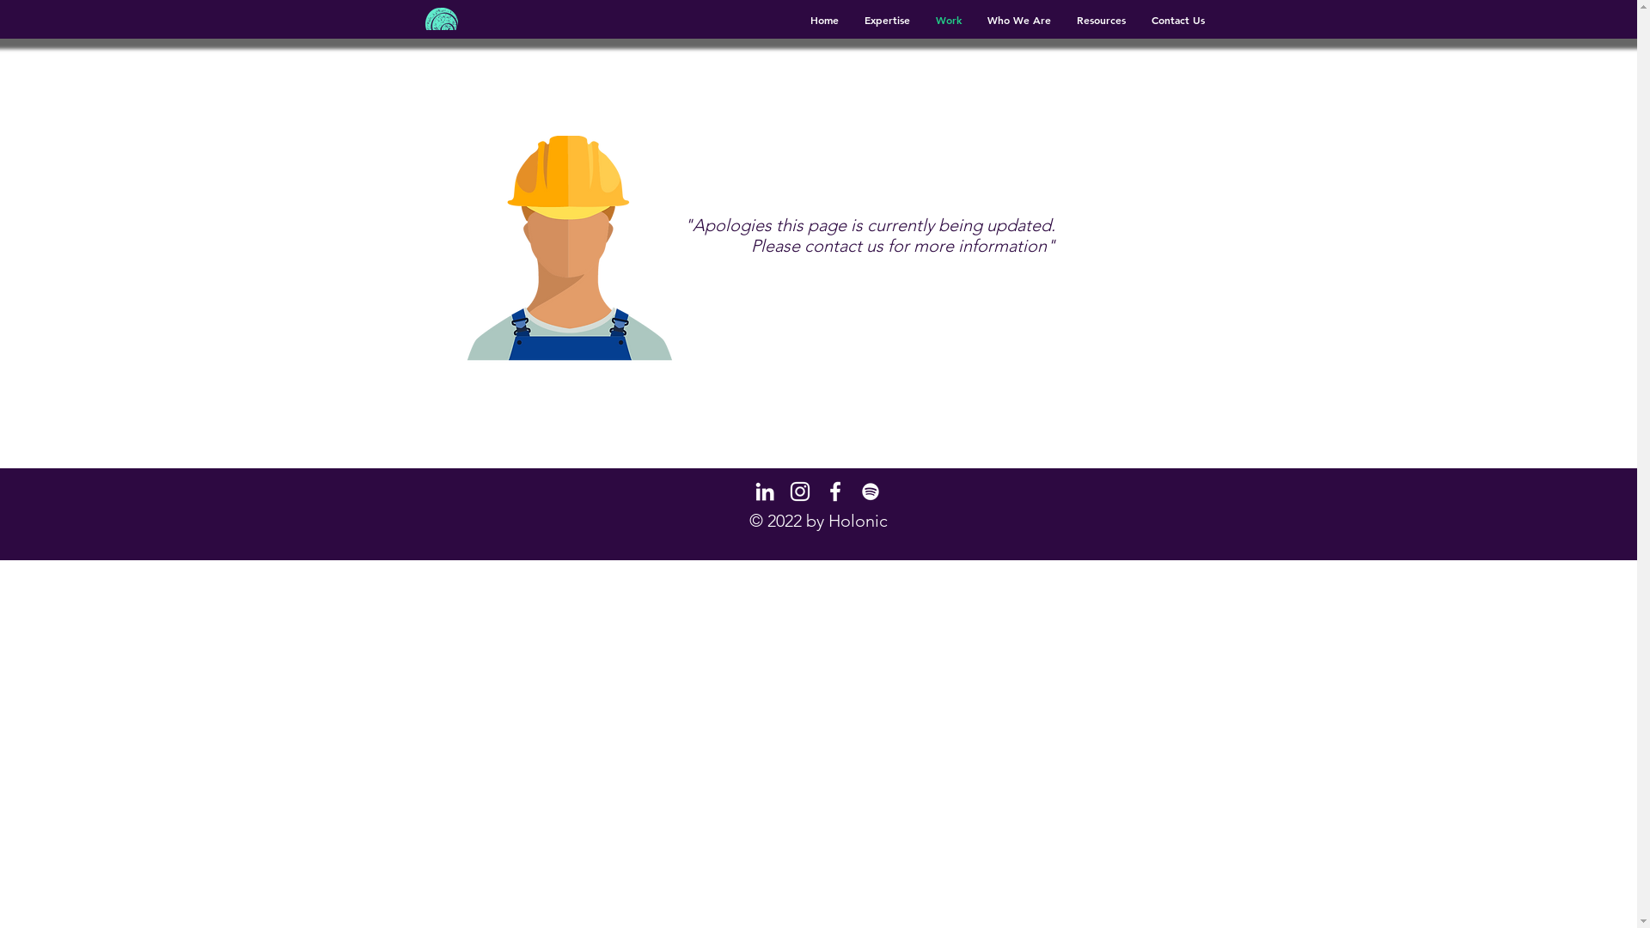 The width and height of the screenshot is (1650, 928). I want to click on Home, so click(825, 20).